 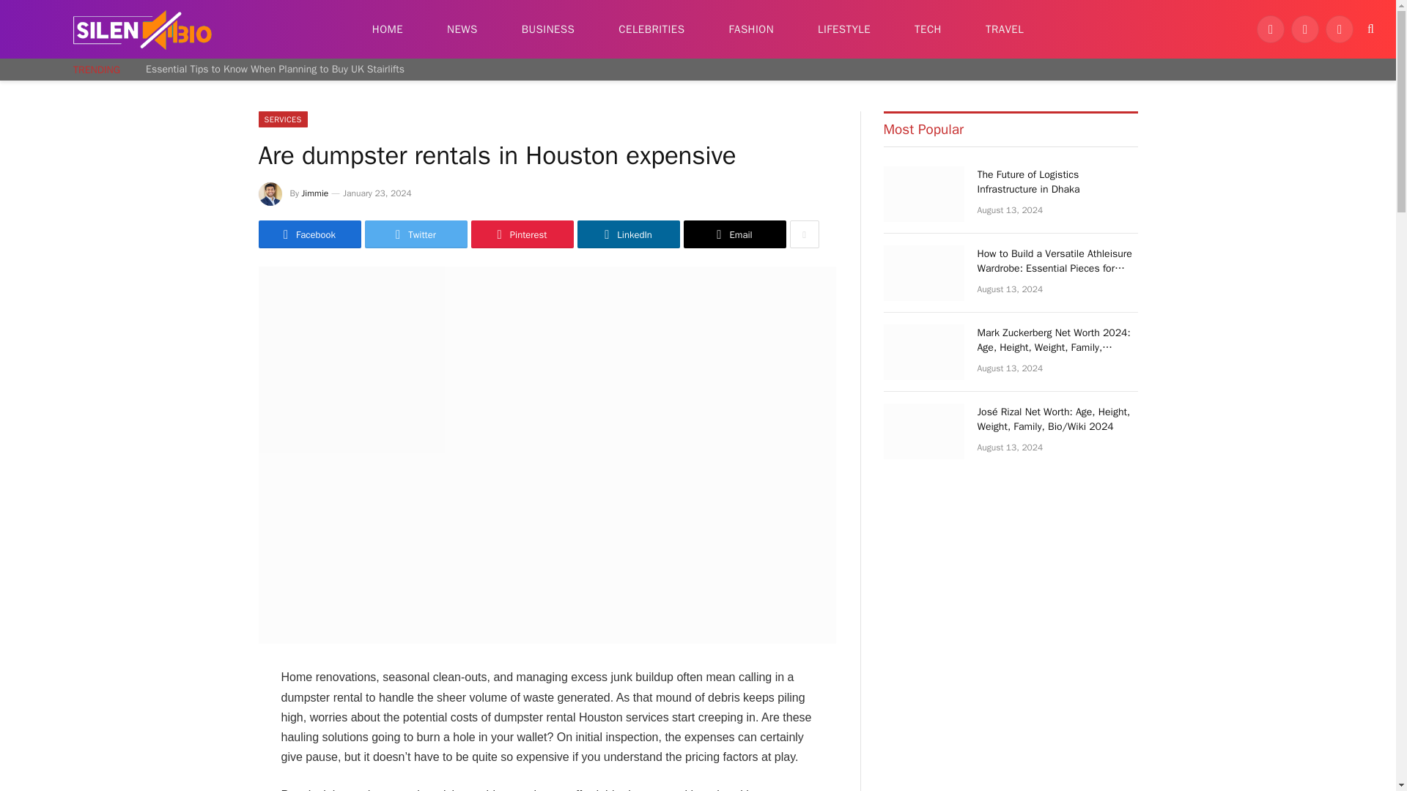 I want to click on SilentBio, so click(x=142, y=29).